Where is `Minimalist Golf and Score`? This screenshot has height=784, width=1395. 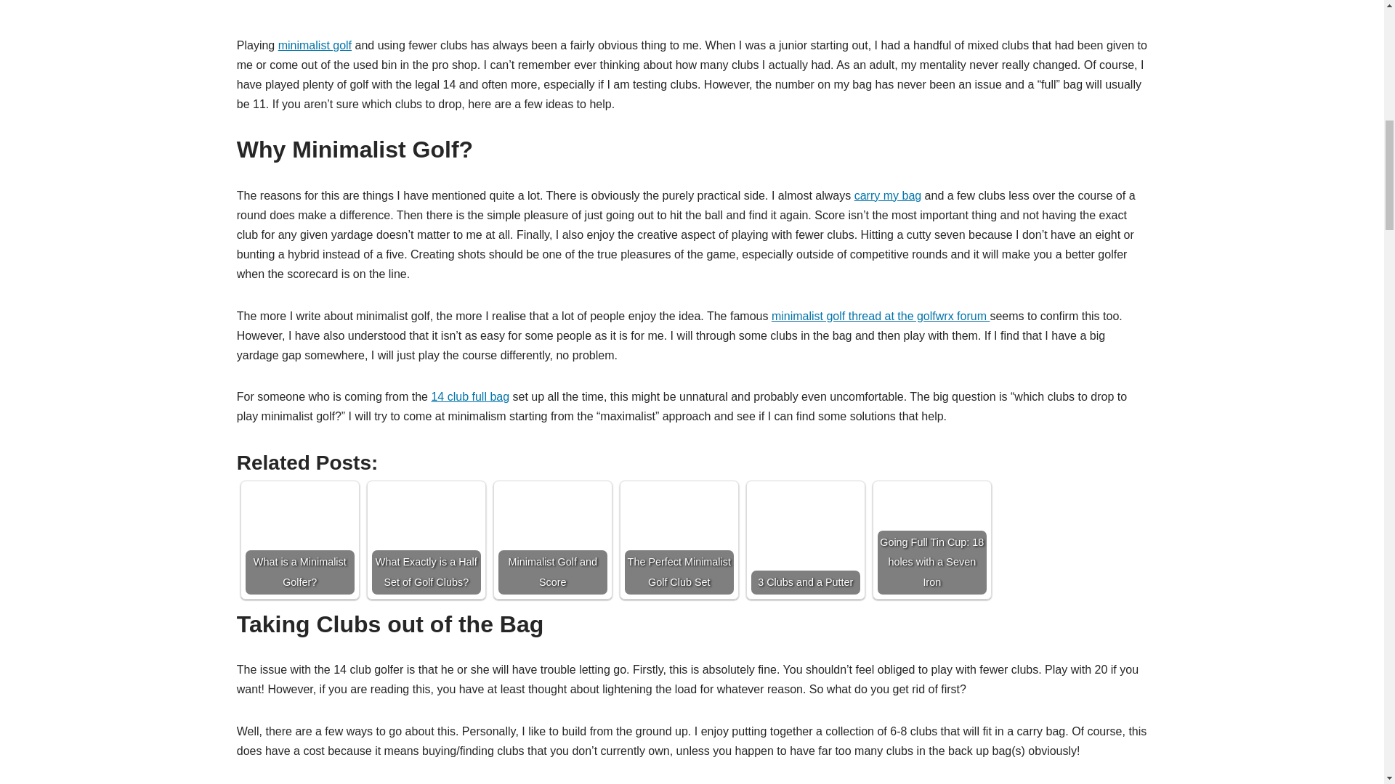 Minimalist Golf and Score is located at coordinates (552, 539).